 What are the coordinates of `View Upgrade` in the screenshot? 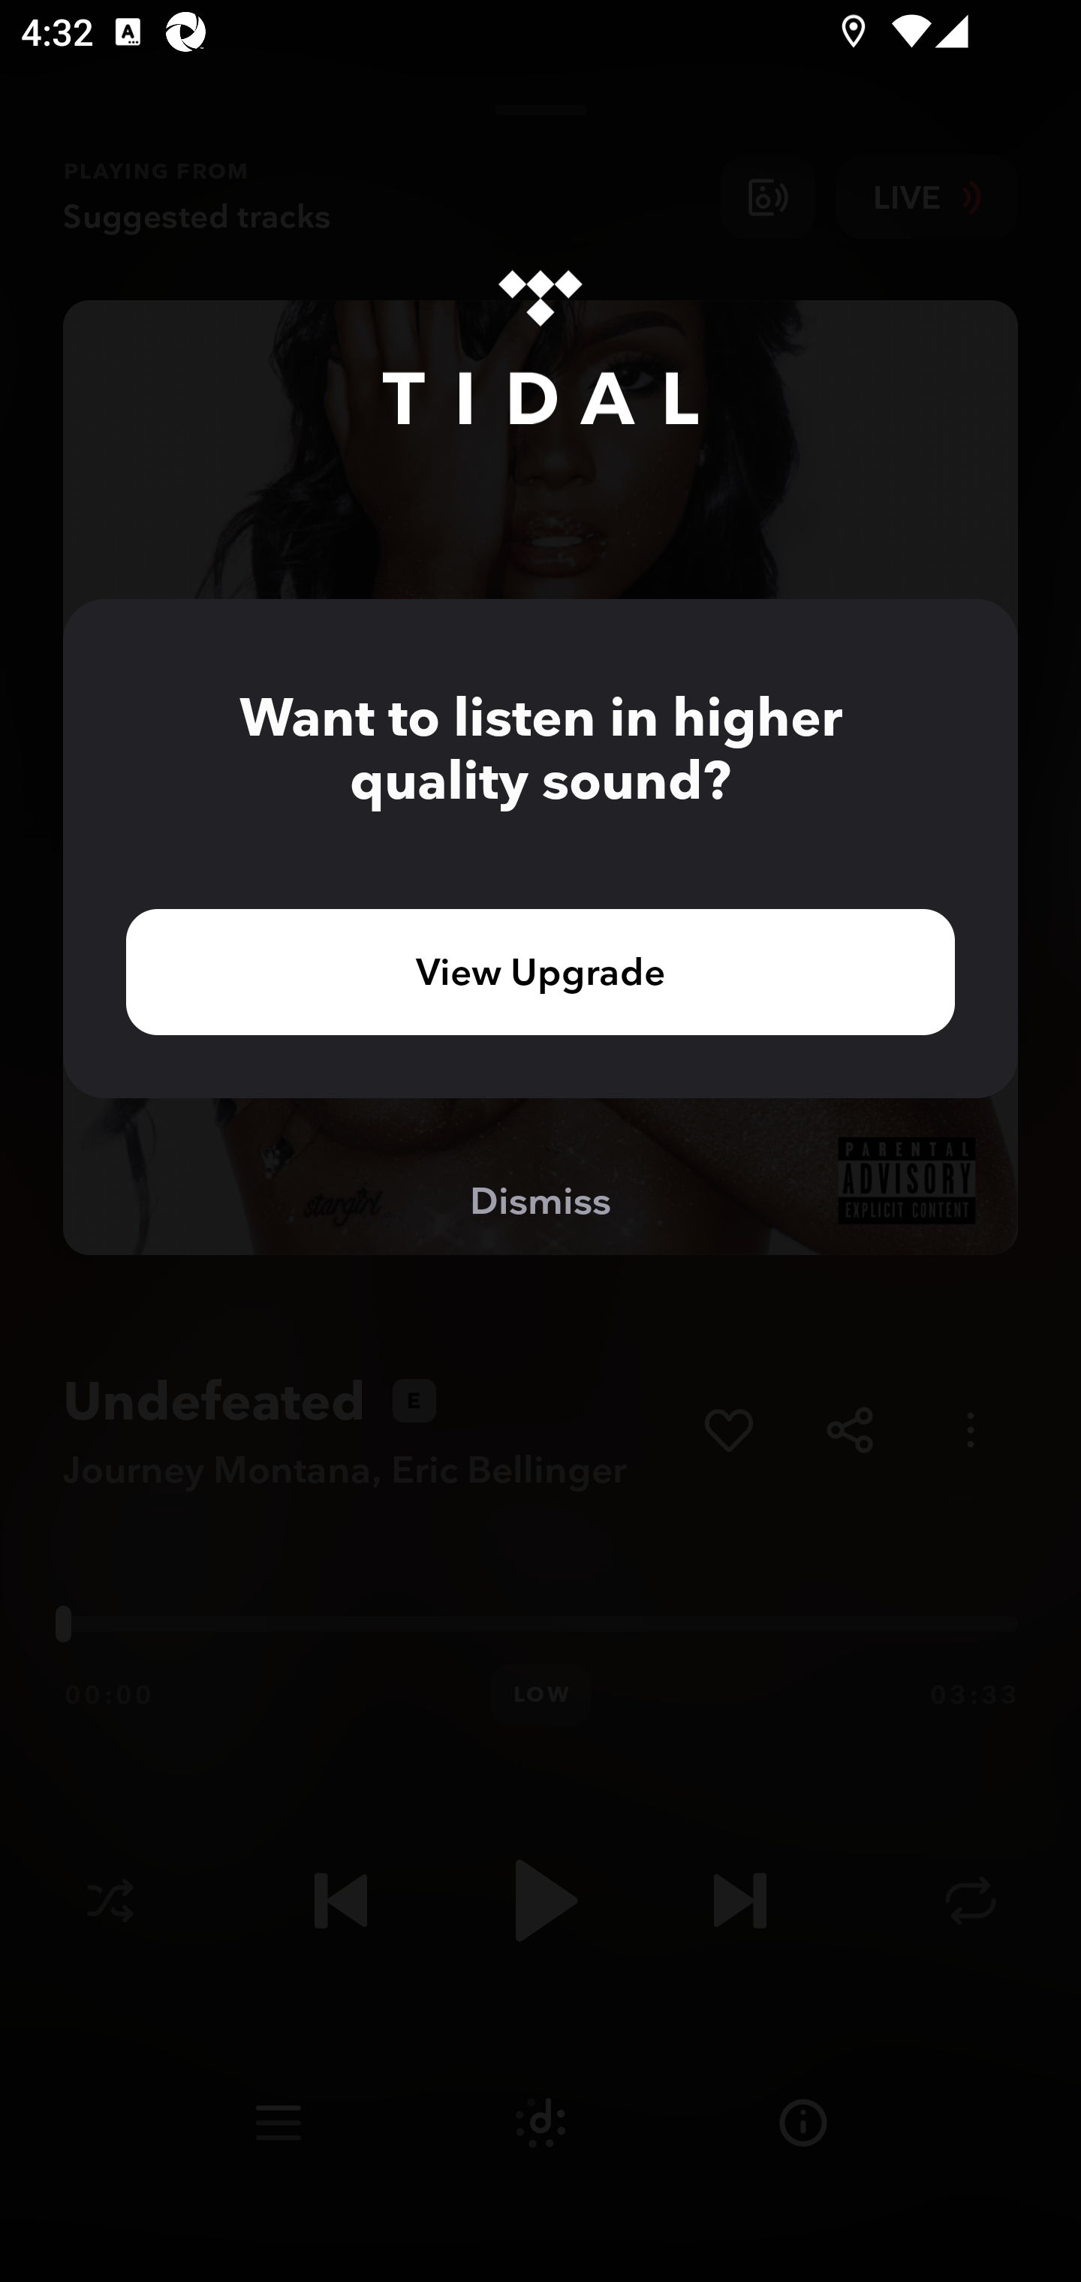 It's located at (540, 971).